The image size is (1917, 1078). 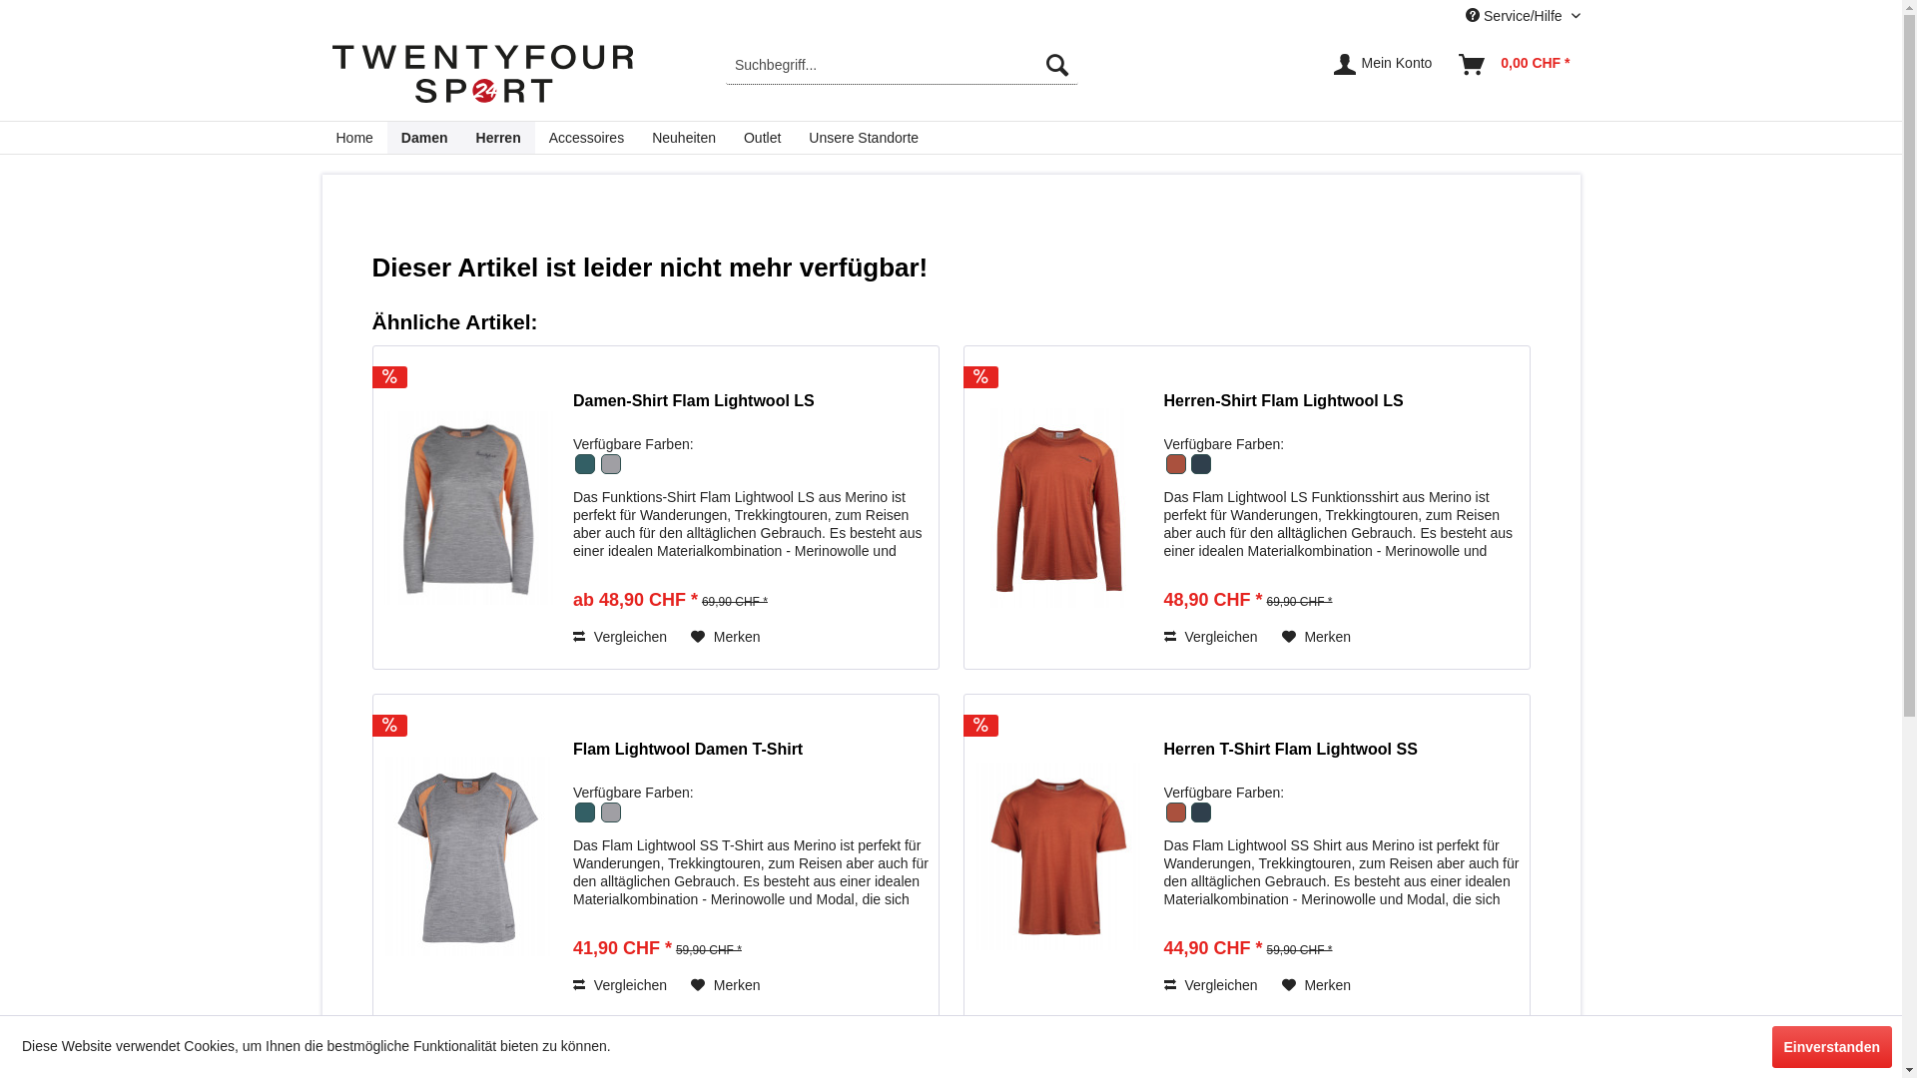 What do you see at coordinates (1058, 508) in the screenshot?
I see `Herren-Shirt Flam Lightwool LS` at bounding box center [1058, 508].